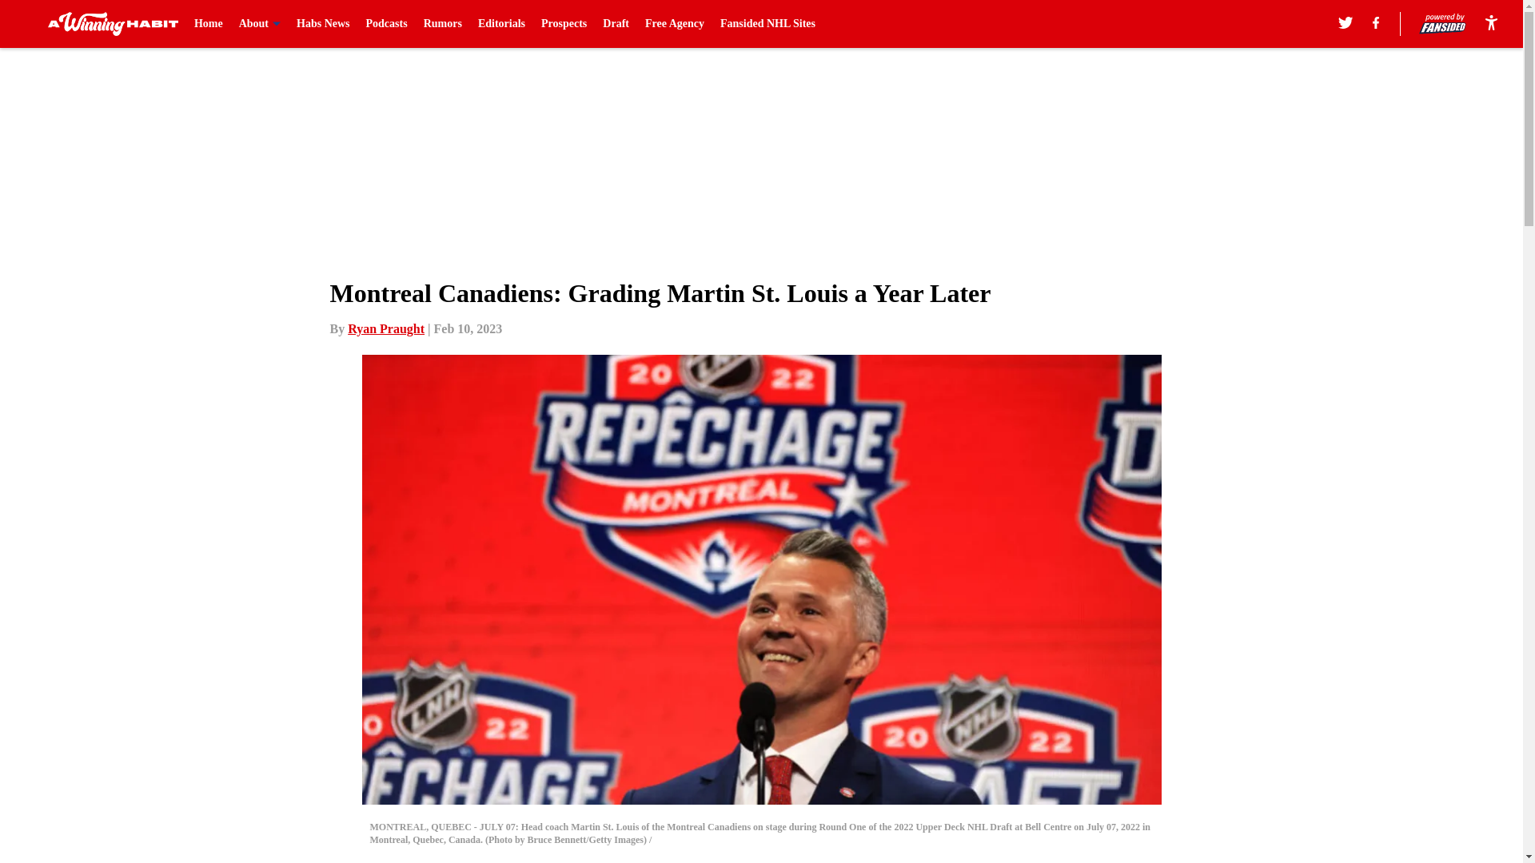  Describe the element at coordinates (564, 24) in the screenshot. I see `Prospects` at that location.